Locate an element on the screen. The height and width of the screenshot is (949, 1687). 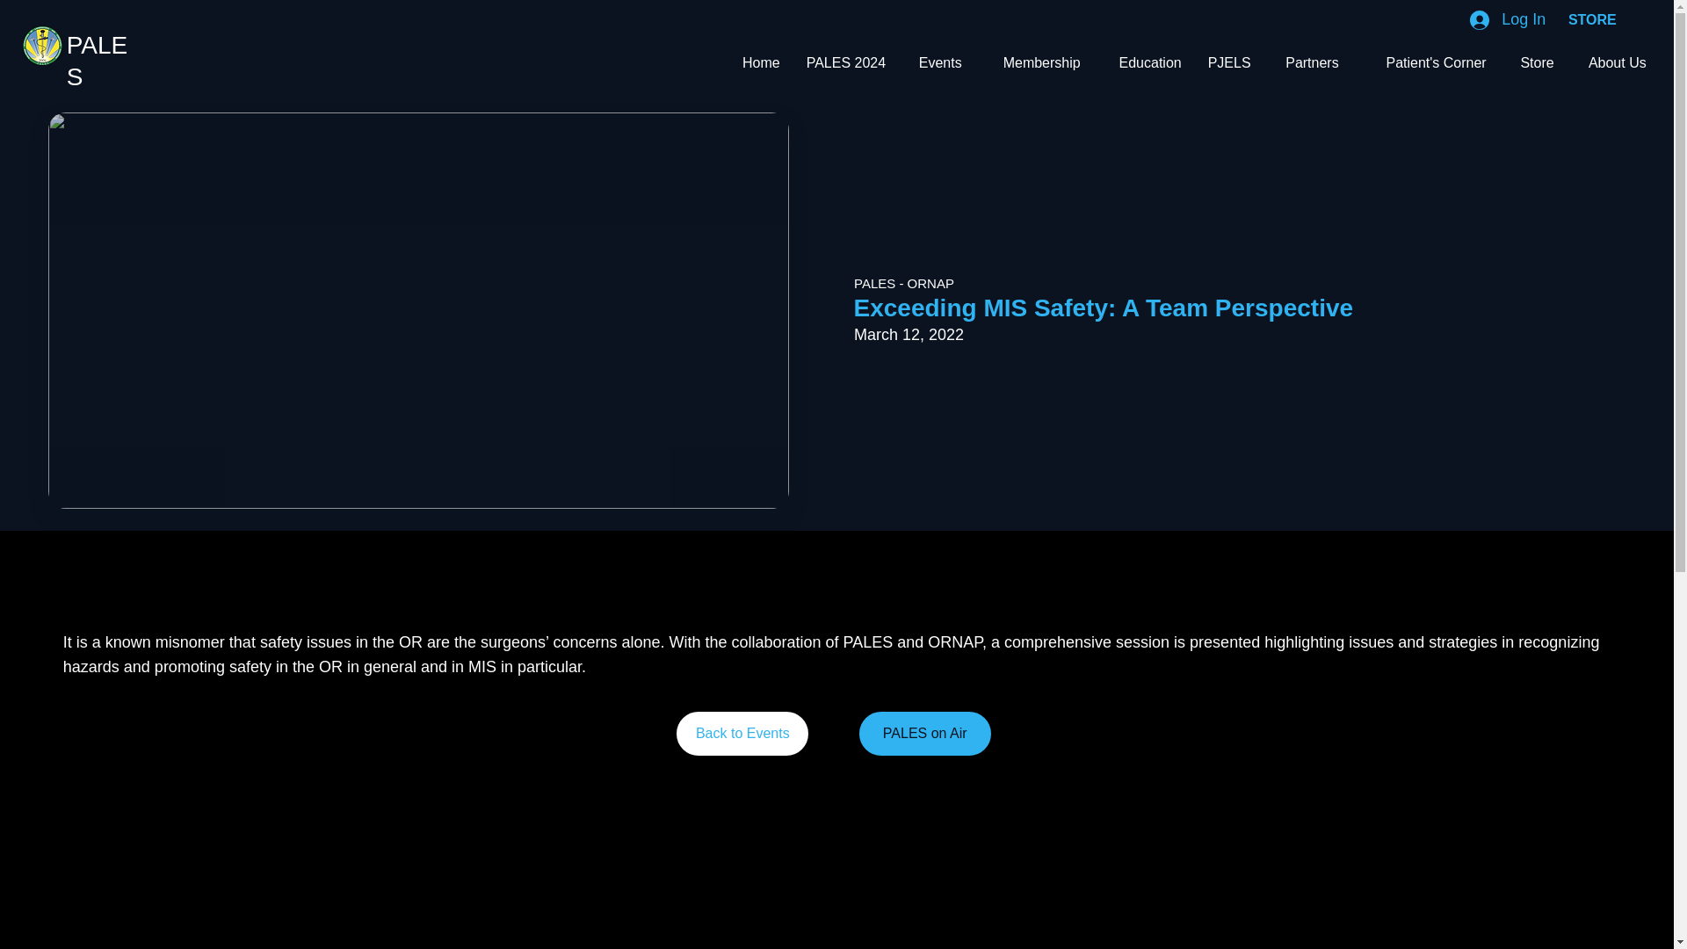
Store is located at coordinates (1532, 63).